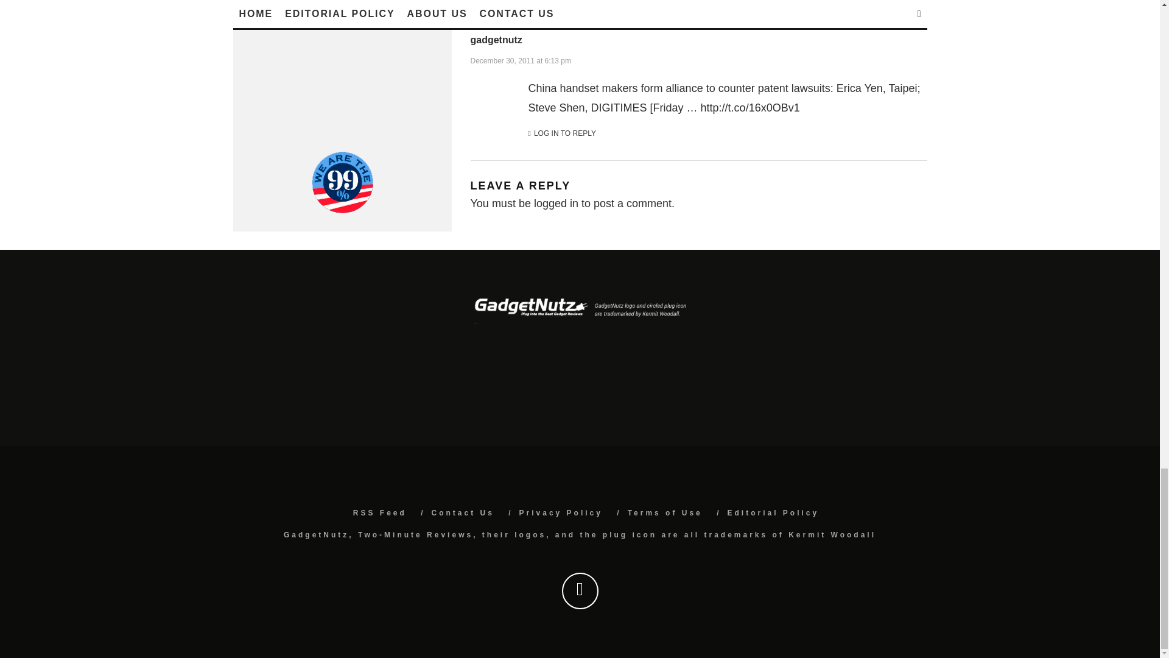  What do you see at coordinates (520, 60) in the screenshot?
I see `December 30, 2011 at 6:13 pm` at bounding box center [520, 60].